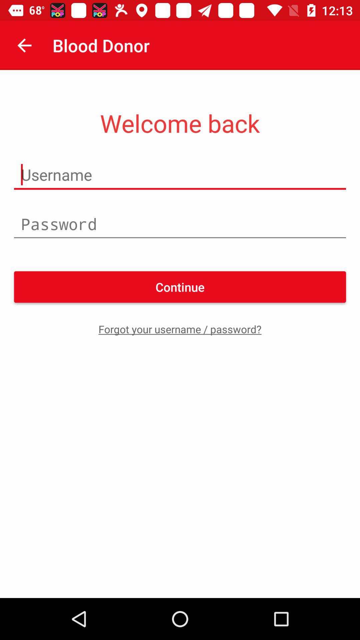  What do you see at coordinates (24, 45) in the screenshot?
I see `select the item next to blood donor` at bounding box center [24, 45].